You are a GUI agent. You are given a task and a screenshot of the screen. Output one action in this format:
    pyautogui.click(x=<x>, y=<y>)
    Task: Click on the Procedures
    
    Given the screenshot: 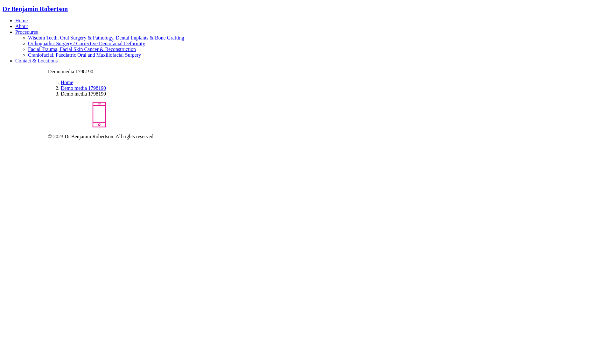 What is the action you would take?
    pyautogui.click(x=27, y=32)
    